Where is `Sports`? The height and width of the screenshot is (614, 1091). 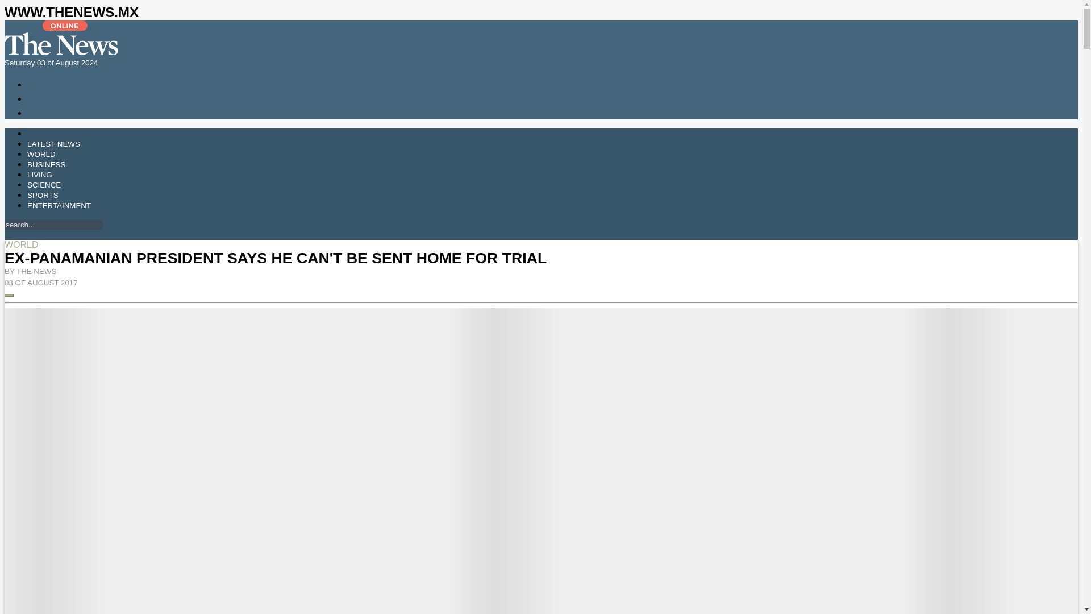
Sports is located at coordinates (43, 195).